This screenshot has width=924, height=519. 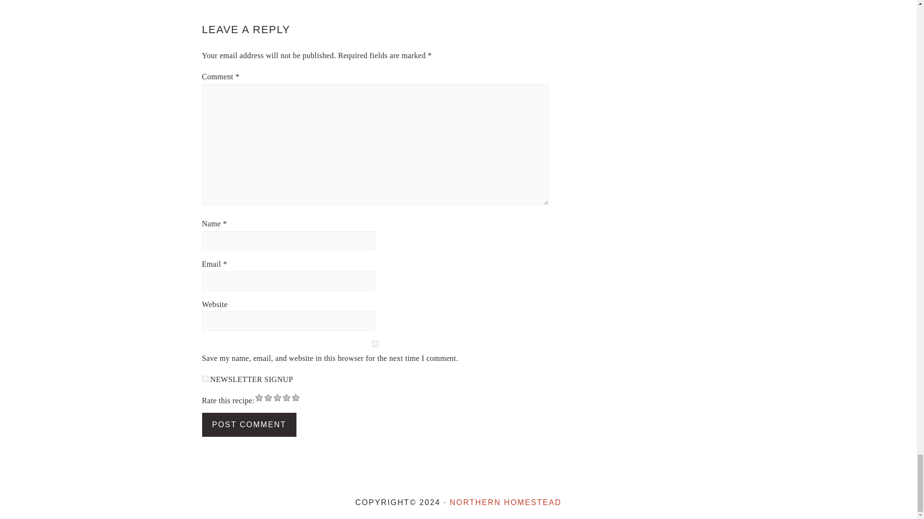 What do you see at coordinates (375, 344) in the screenshot?
I see `yes` at bounding box center [375, 344].